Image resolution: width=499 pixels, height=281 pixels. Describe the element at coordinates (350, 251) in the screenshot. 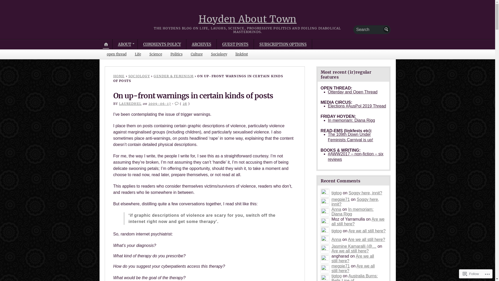

I see `Are we all still here?` at that location.